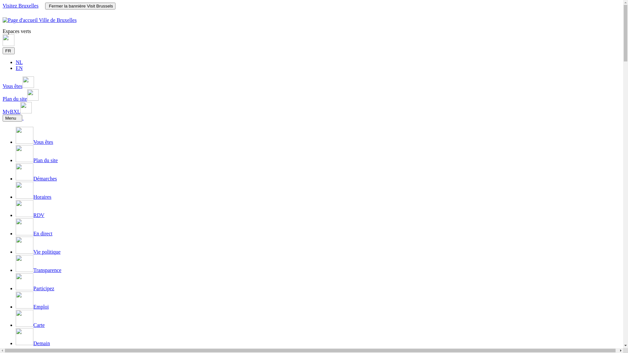  What do you see at coordinates (33, 197) in the screenshot?
I see `Horaires` at bounding box center [33, 197].